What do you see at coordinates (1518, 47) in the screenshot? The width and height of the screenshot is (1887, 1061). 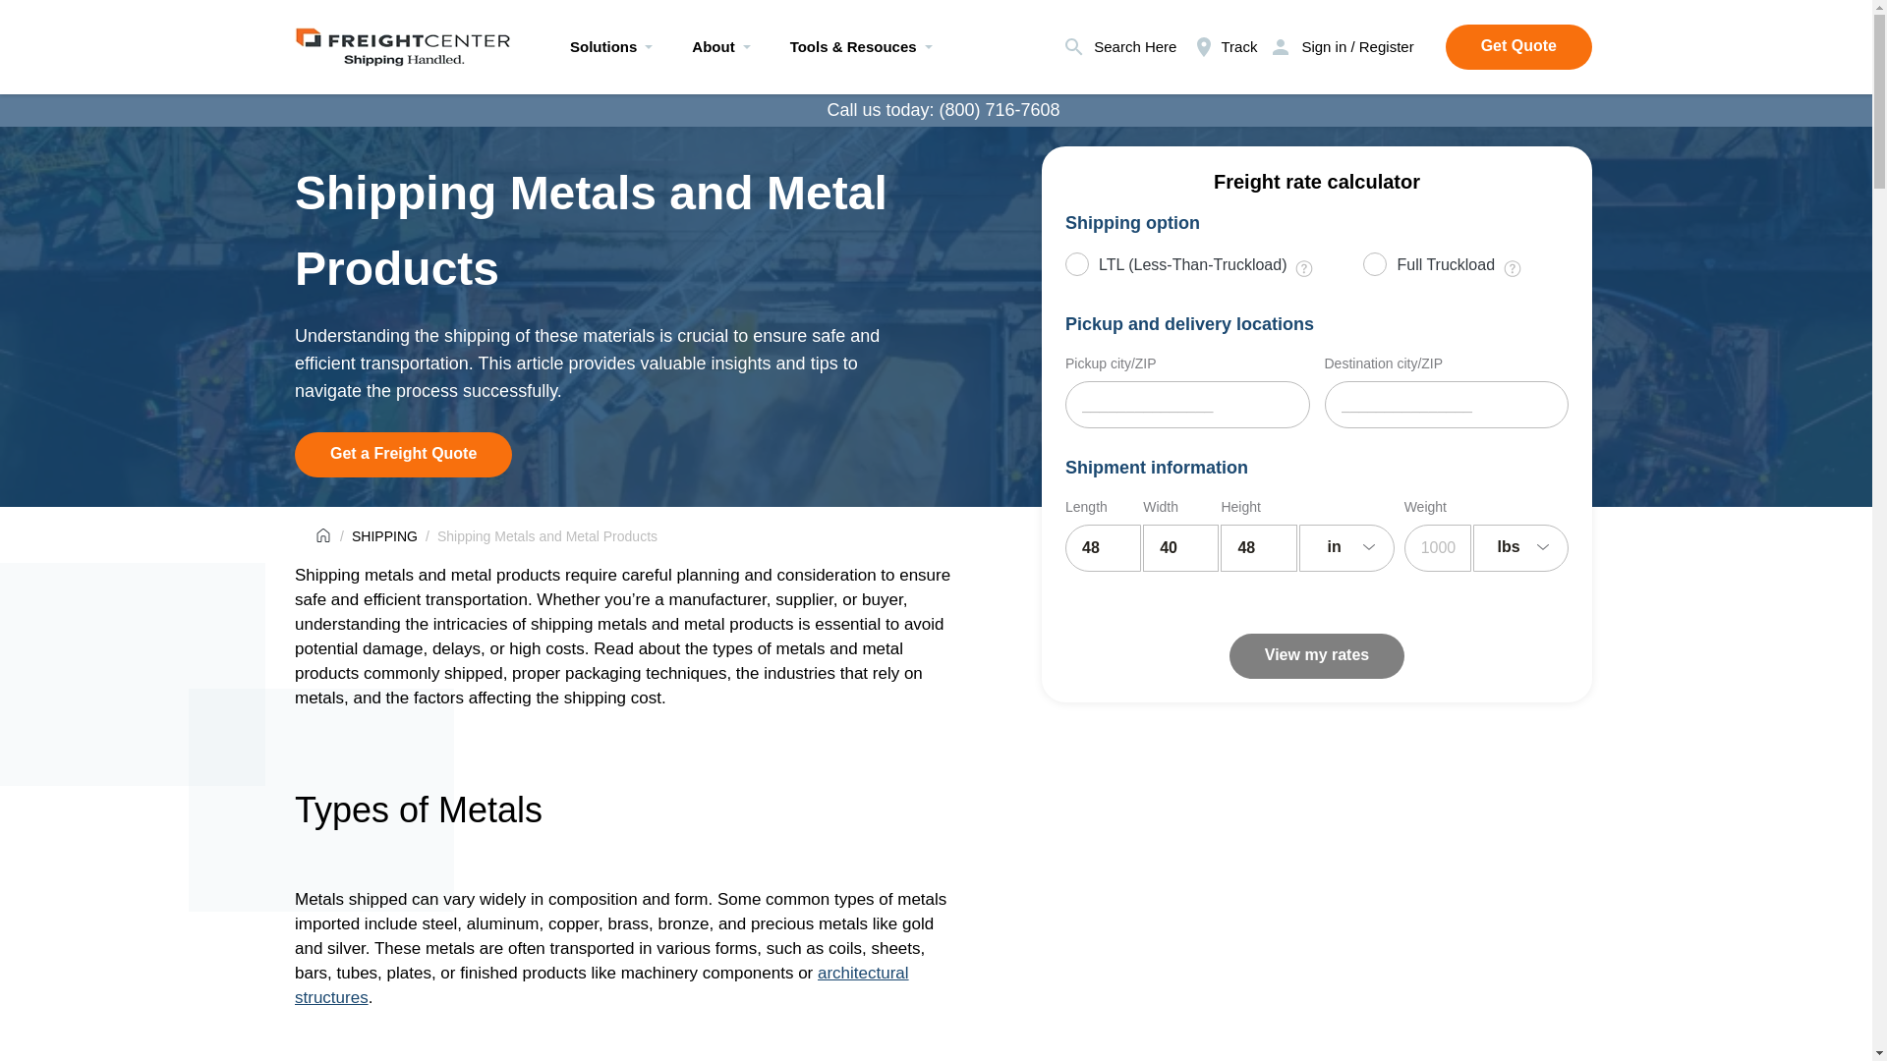 I see `Get Quote` at bounding box center [1518, 47].